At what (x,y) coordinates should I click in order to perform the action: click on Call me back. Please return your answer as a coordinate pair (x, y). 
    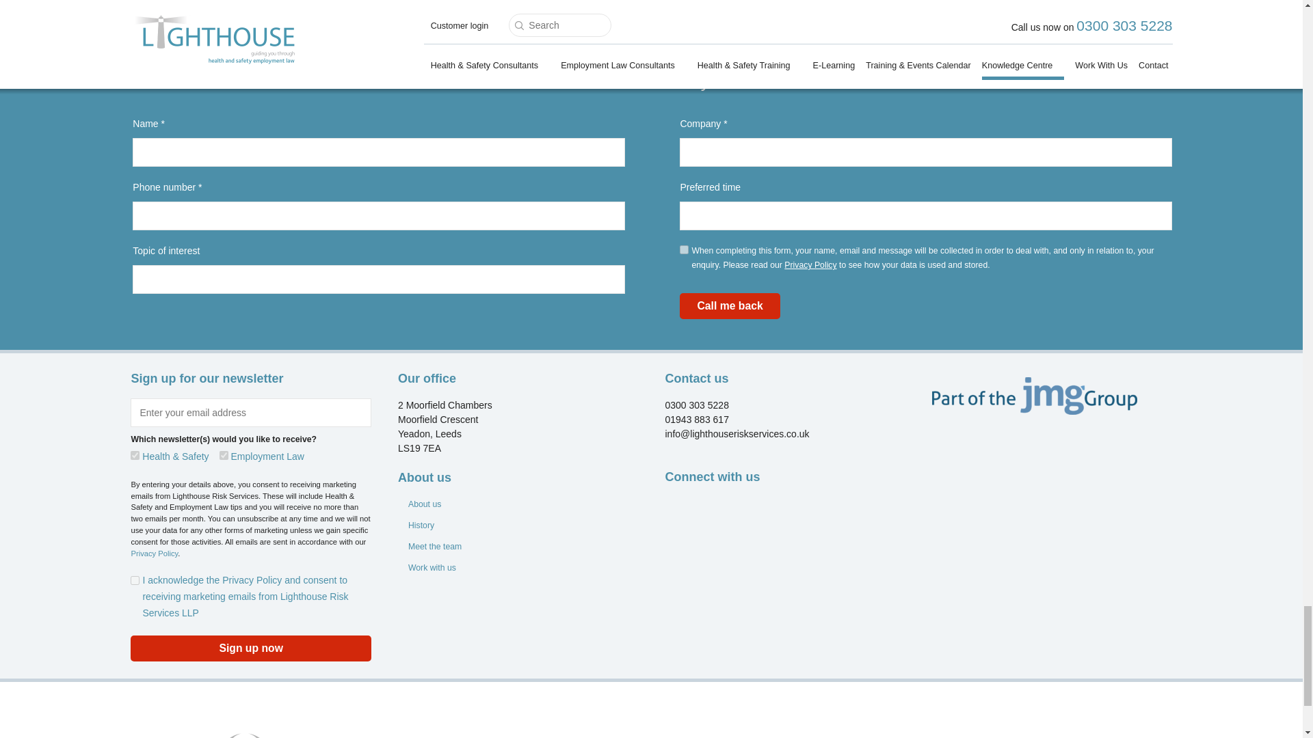
    Looking at the image, I should click on (730, 305).